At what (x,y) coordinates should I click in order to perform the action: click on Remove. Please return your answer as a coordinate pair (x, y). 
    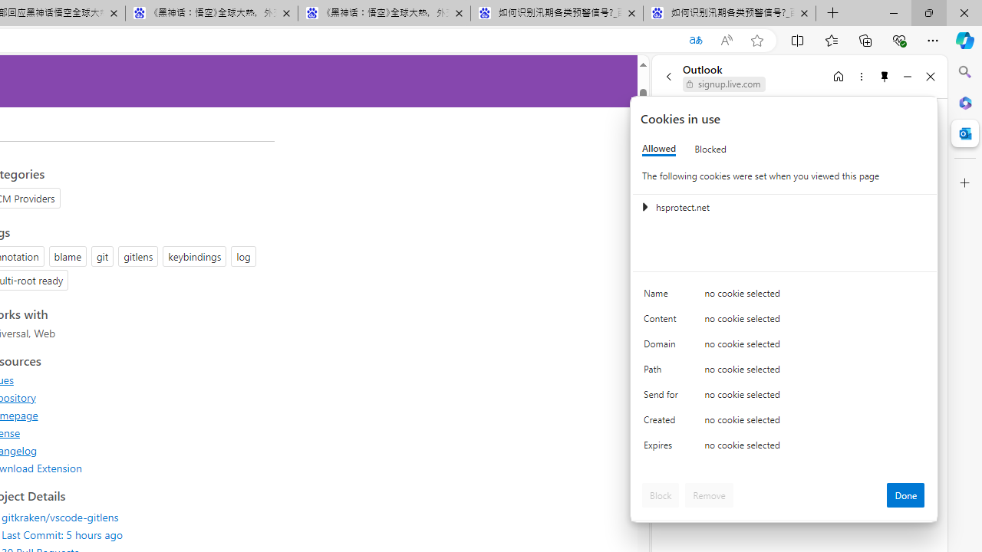
    Looking at the image, I should click on (709, 495).